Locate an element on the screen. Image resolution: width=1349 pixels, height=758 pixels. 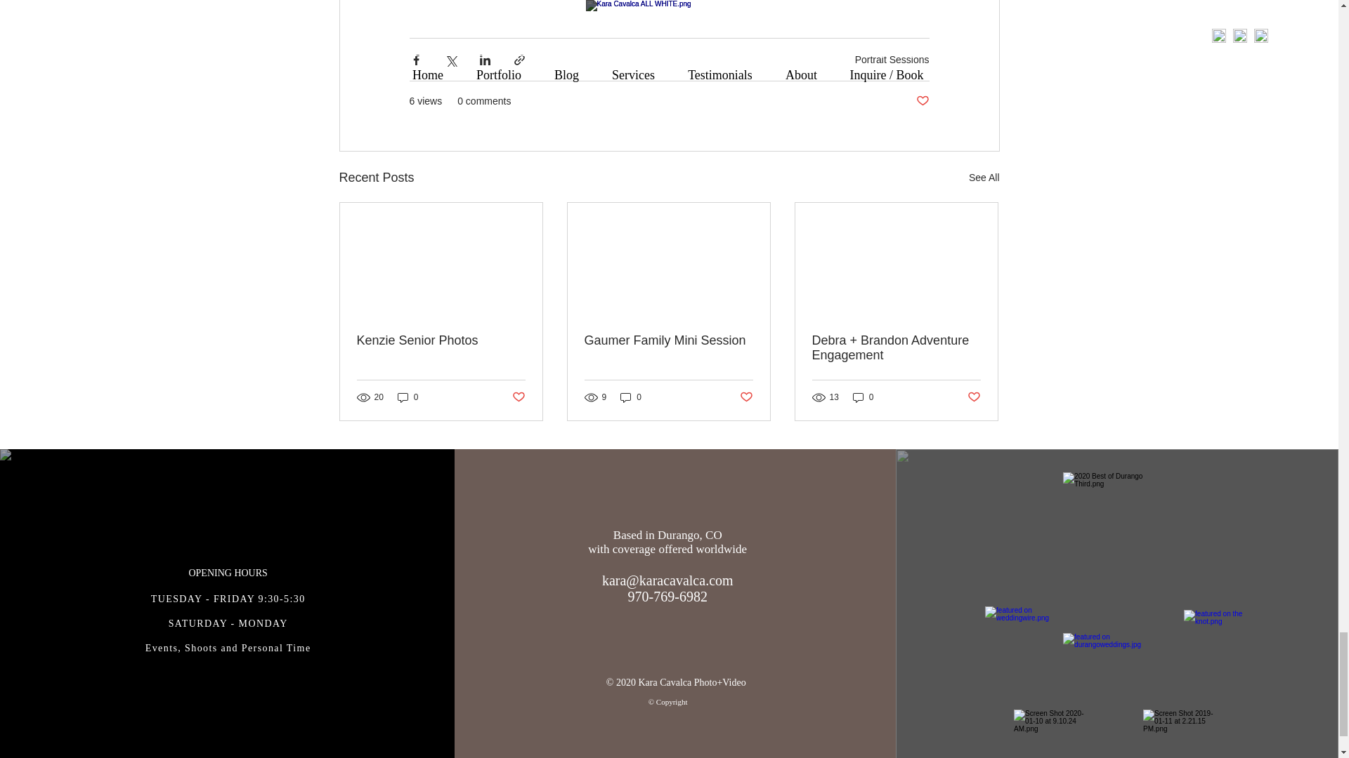
See All is located at coordinates (984, 177).